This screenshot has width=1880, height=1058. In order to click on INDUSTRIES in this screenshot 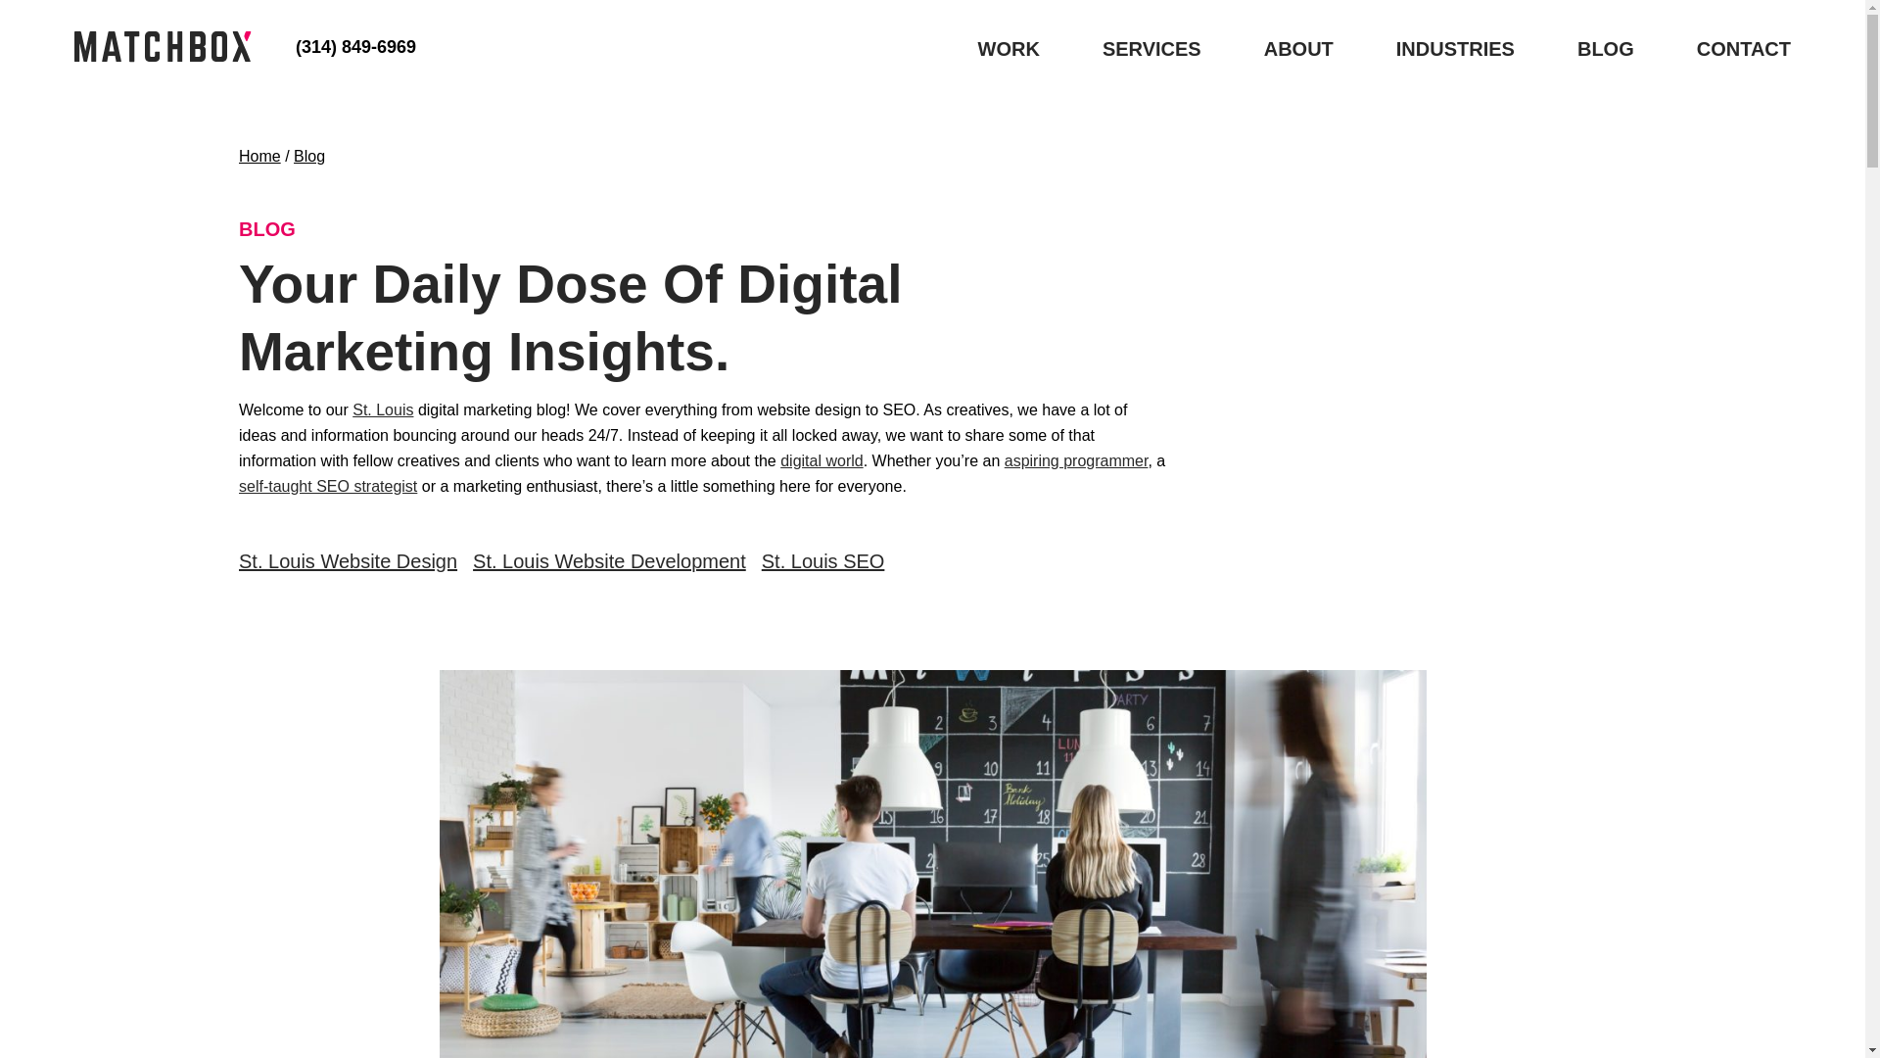, I will do `click(1455, 48)`.